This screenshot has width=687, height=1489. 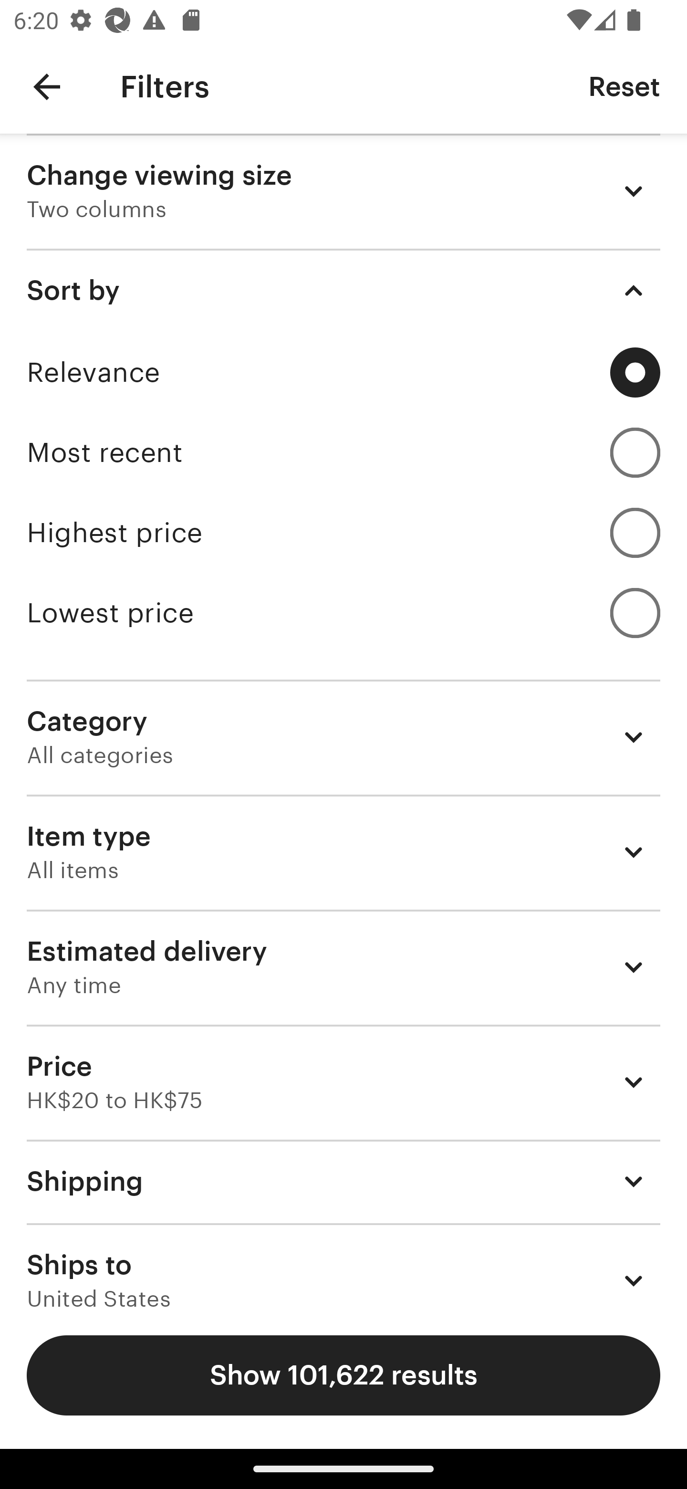 I want to click on Estimated delivery Any time, so click(x=343, y=967).